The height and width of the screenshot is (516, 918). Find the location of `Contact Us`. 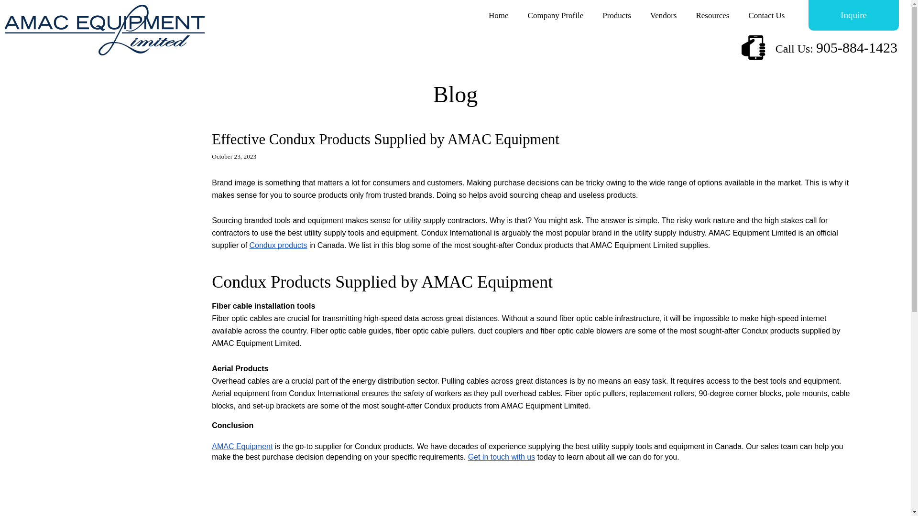

Contact Us is located at coordinates (766, 15).